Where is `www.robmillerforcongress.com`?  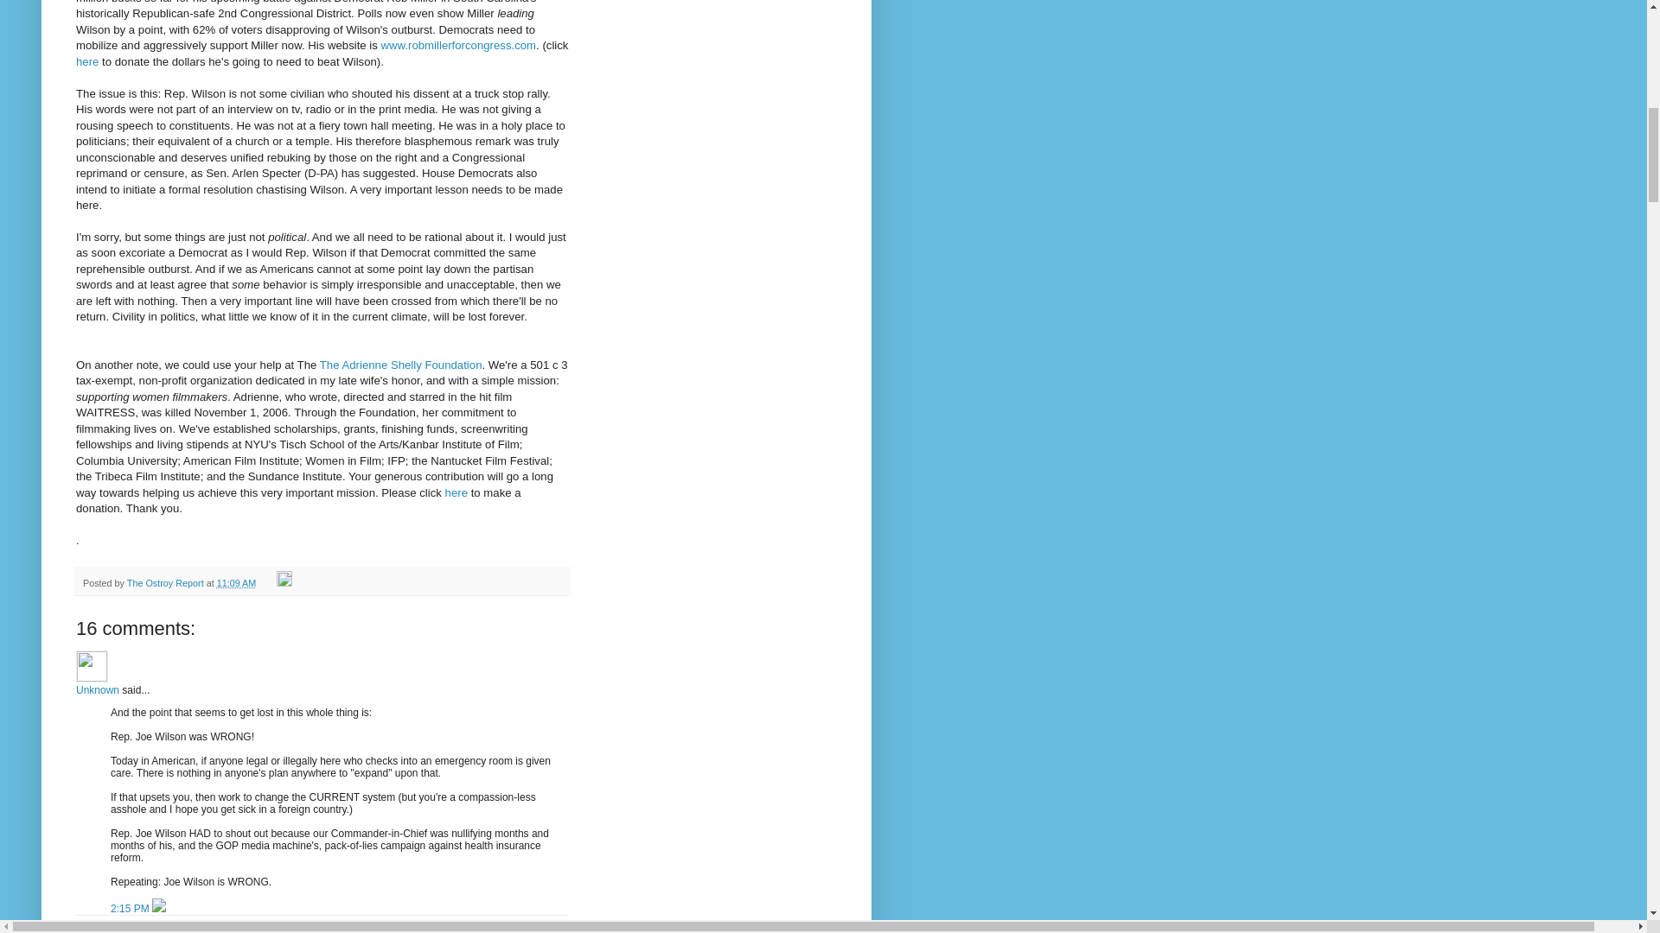 www.robmillerforcongress.com is located at coordinates (458, 45).